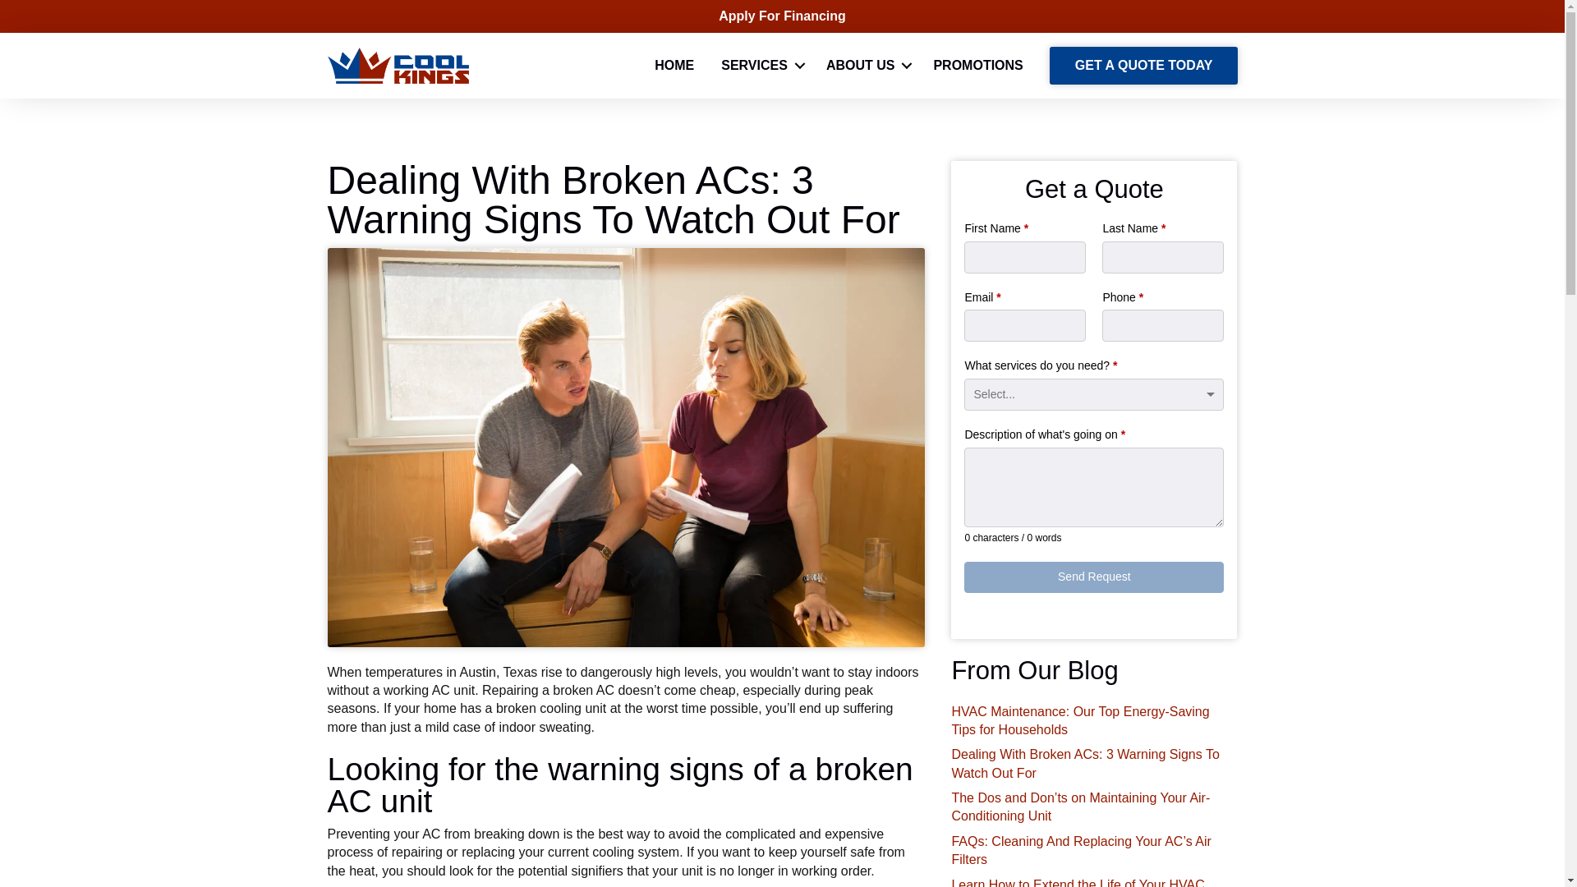 This screenshot has width=1577, height=887. I want to click on Send Request, so click(1093, 577).